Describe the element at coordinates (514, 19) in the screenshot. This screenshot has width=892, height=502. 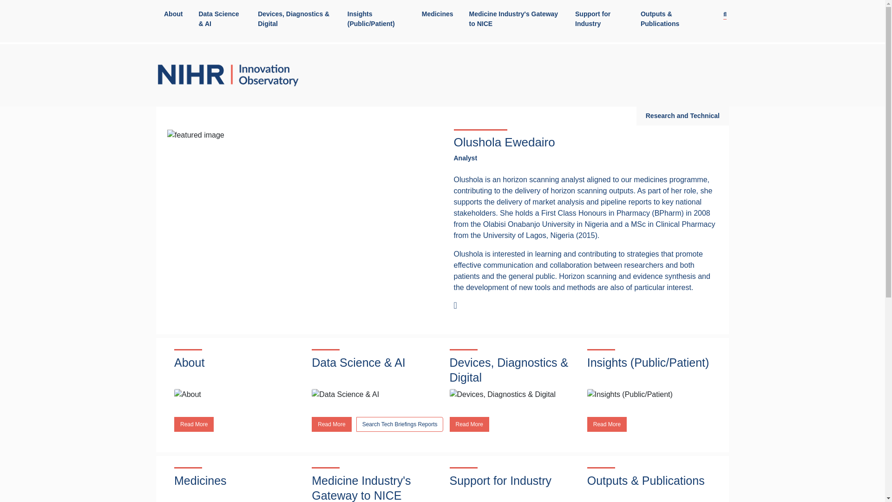
I see `Medicine Industry's Gateway to NICE` at that location.